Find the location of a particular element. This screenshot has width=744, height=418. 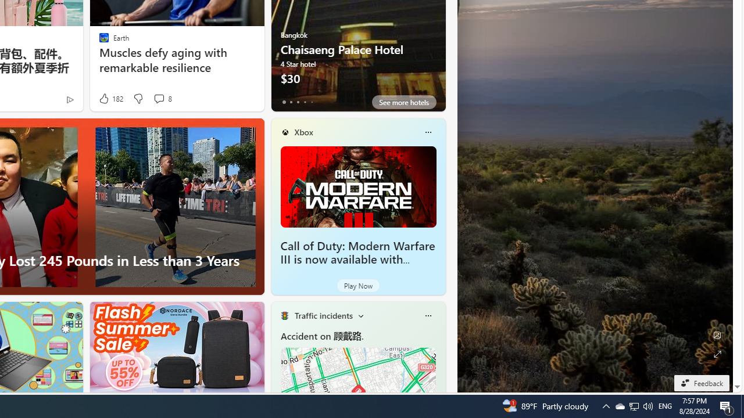

tab-4 is located at coordinates (312, 102).